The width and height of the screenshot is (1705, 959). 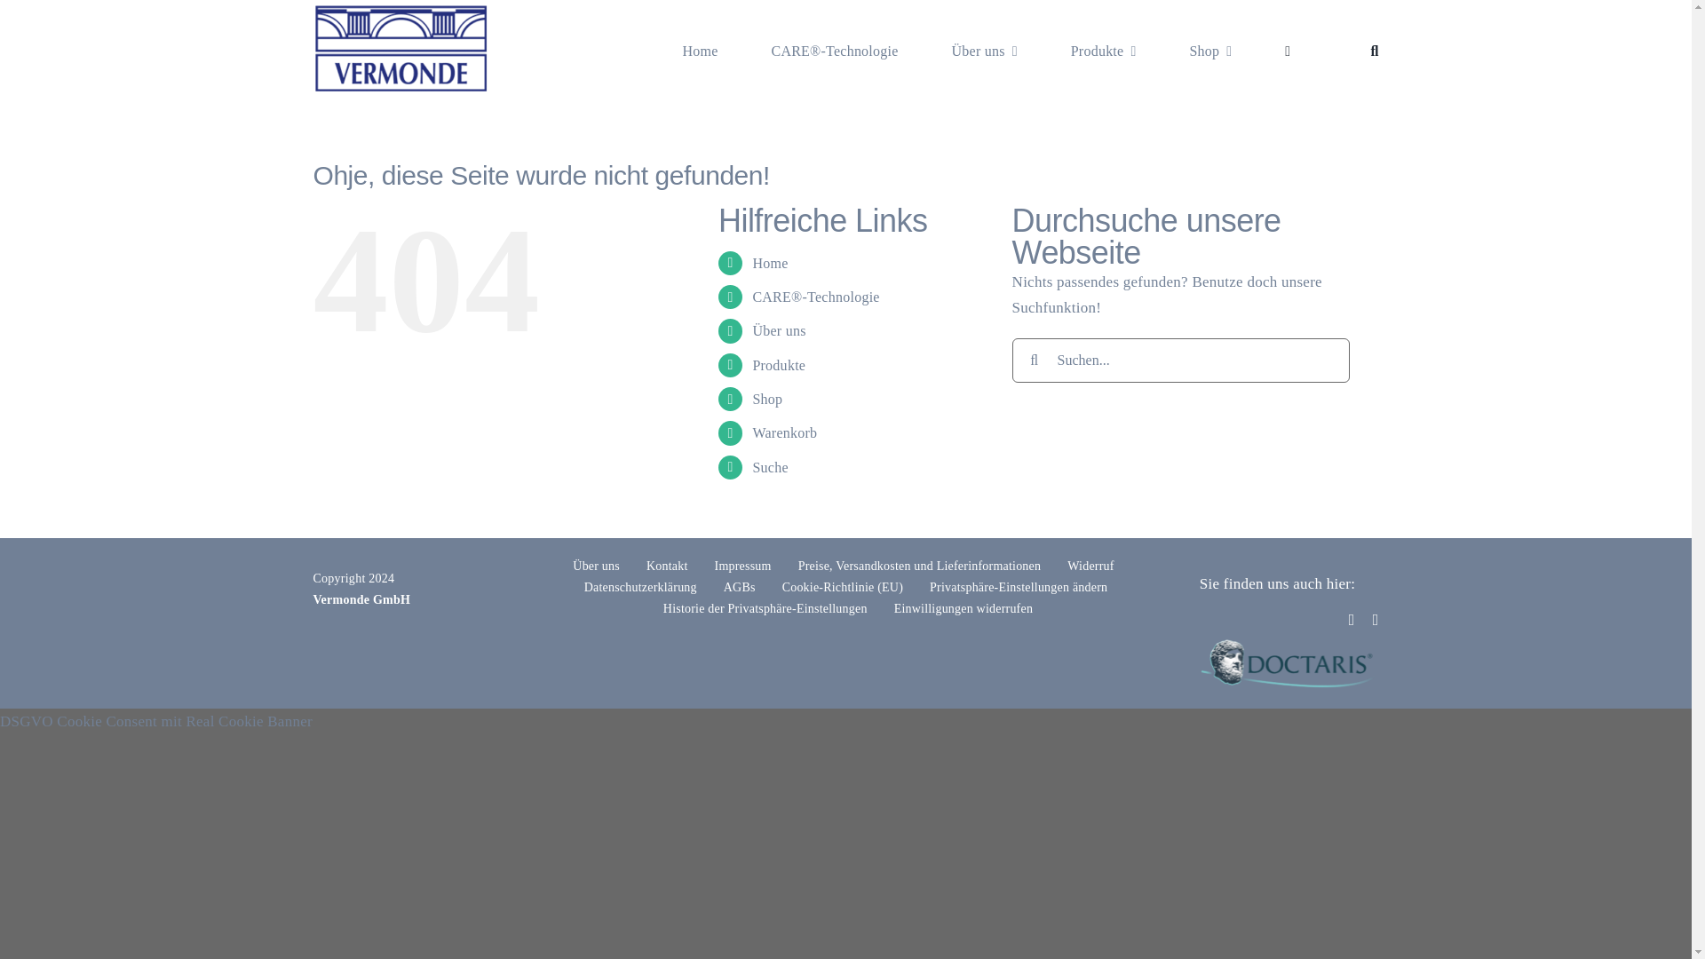 What do you see at coordinates (1103, 52) in the screenshot?
I see `Produkte` at bounding box center [1103, 52].